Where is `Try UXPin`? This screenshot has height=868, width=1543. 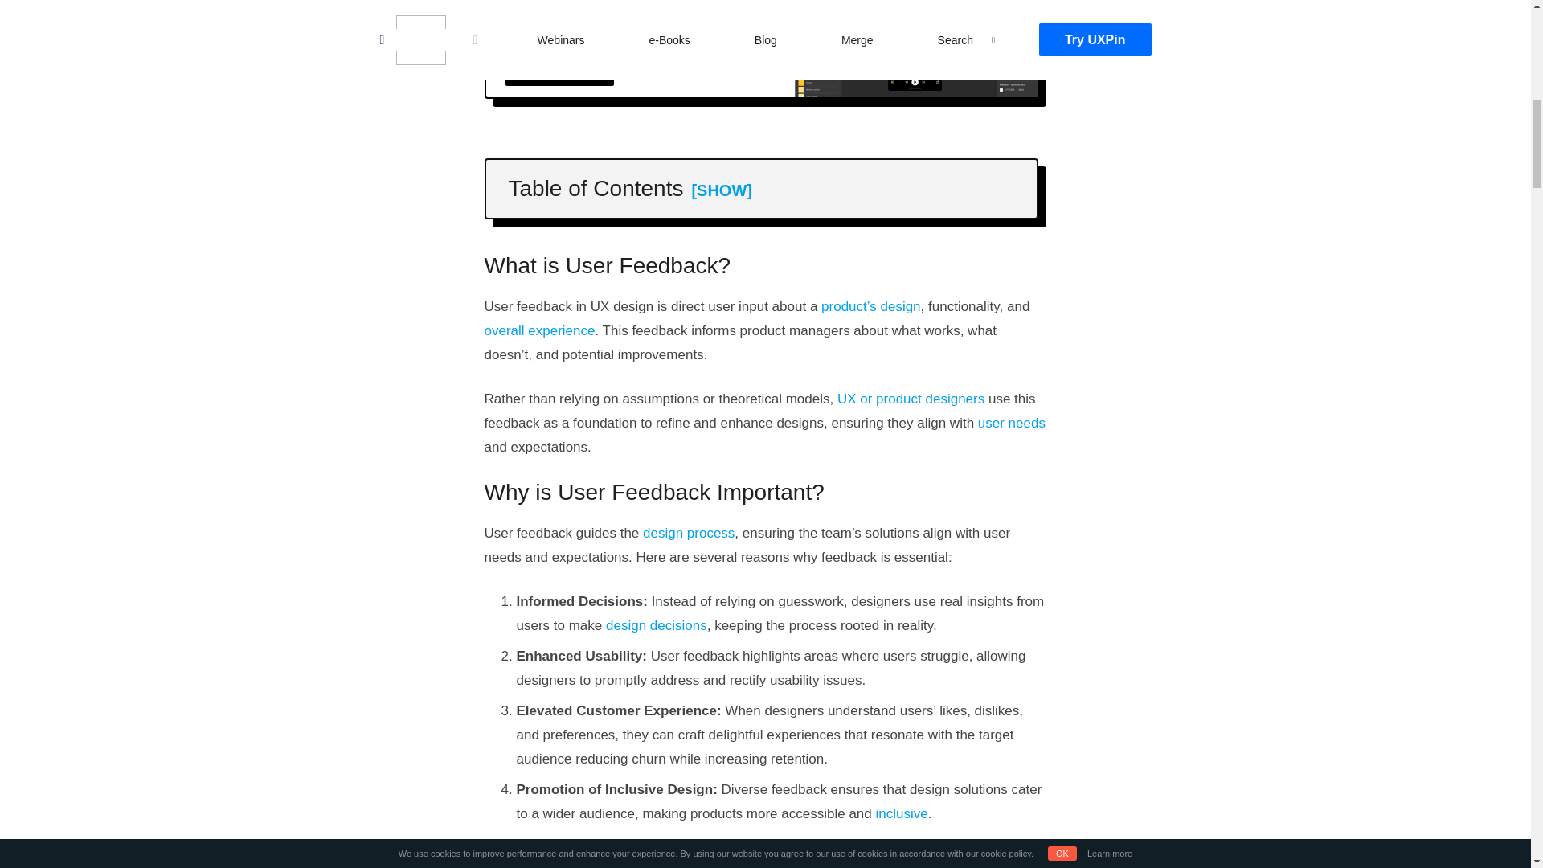 Try UXPin is located at coordinates (558, 68).